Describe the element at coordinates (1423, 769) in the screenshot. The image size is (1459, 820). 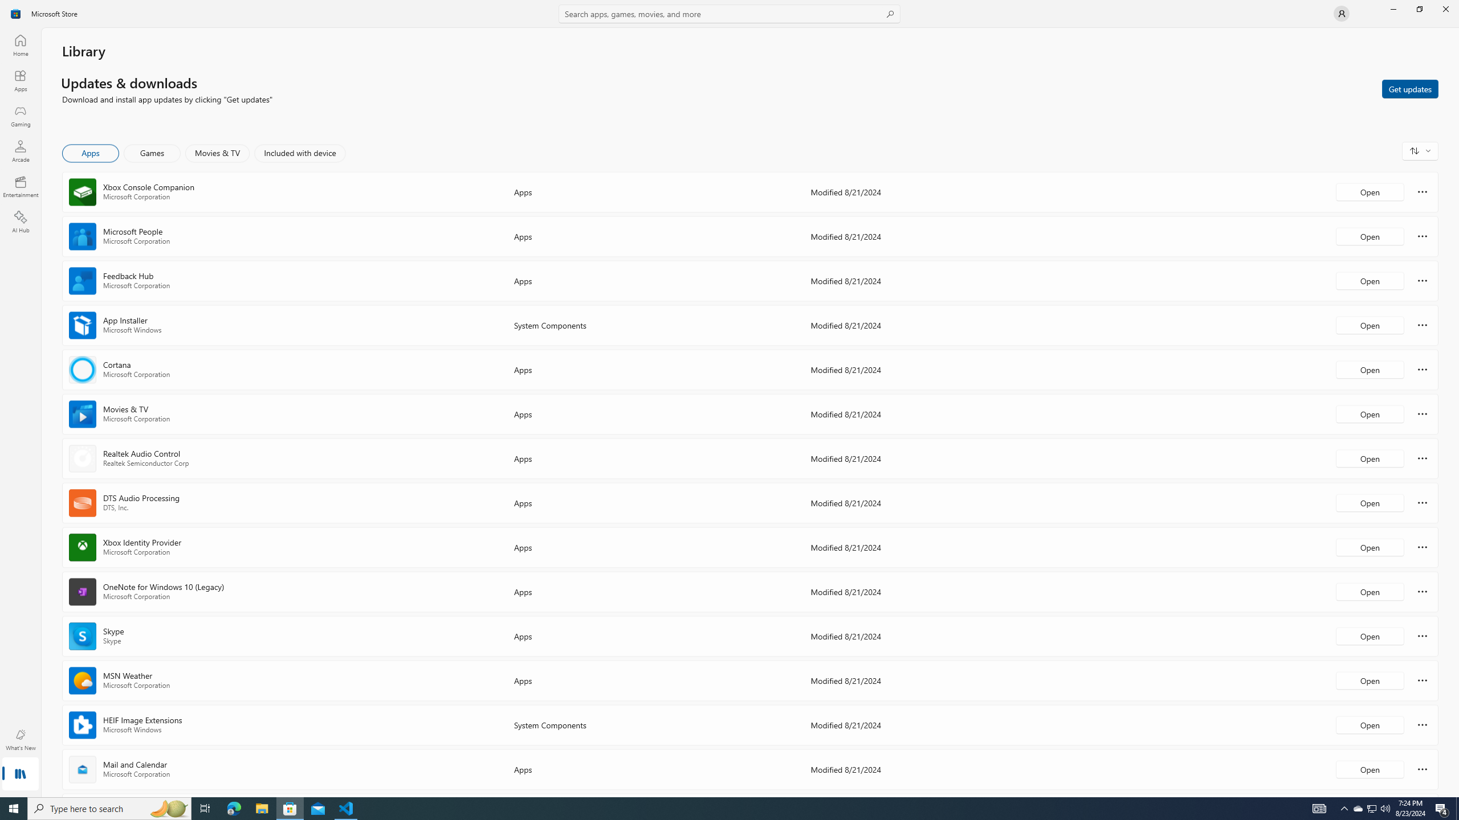
I see `More options` at that location.